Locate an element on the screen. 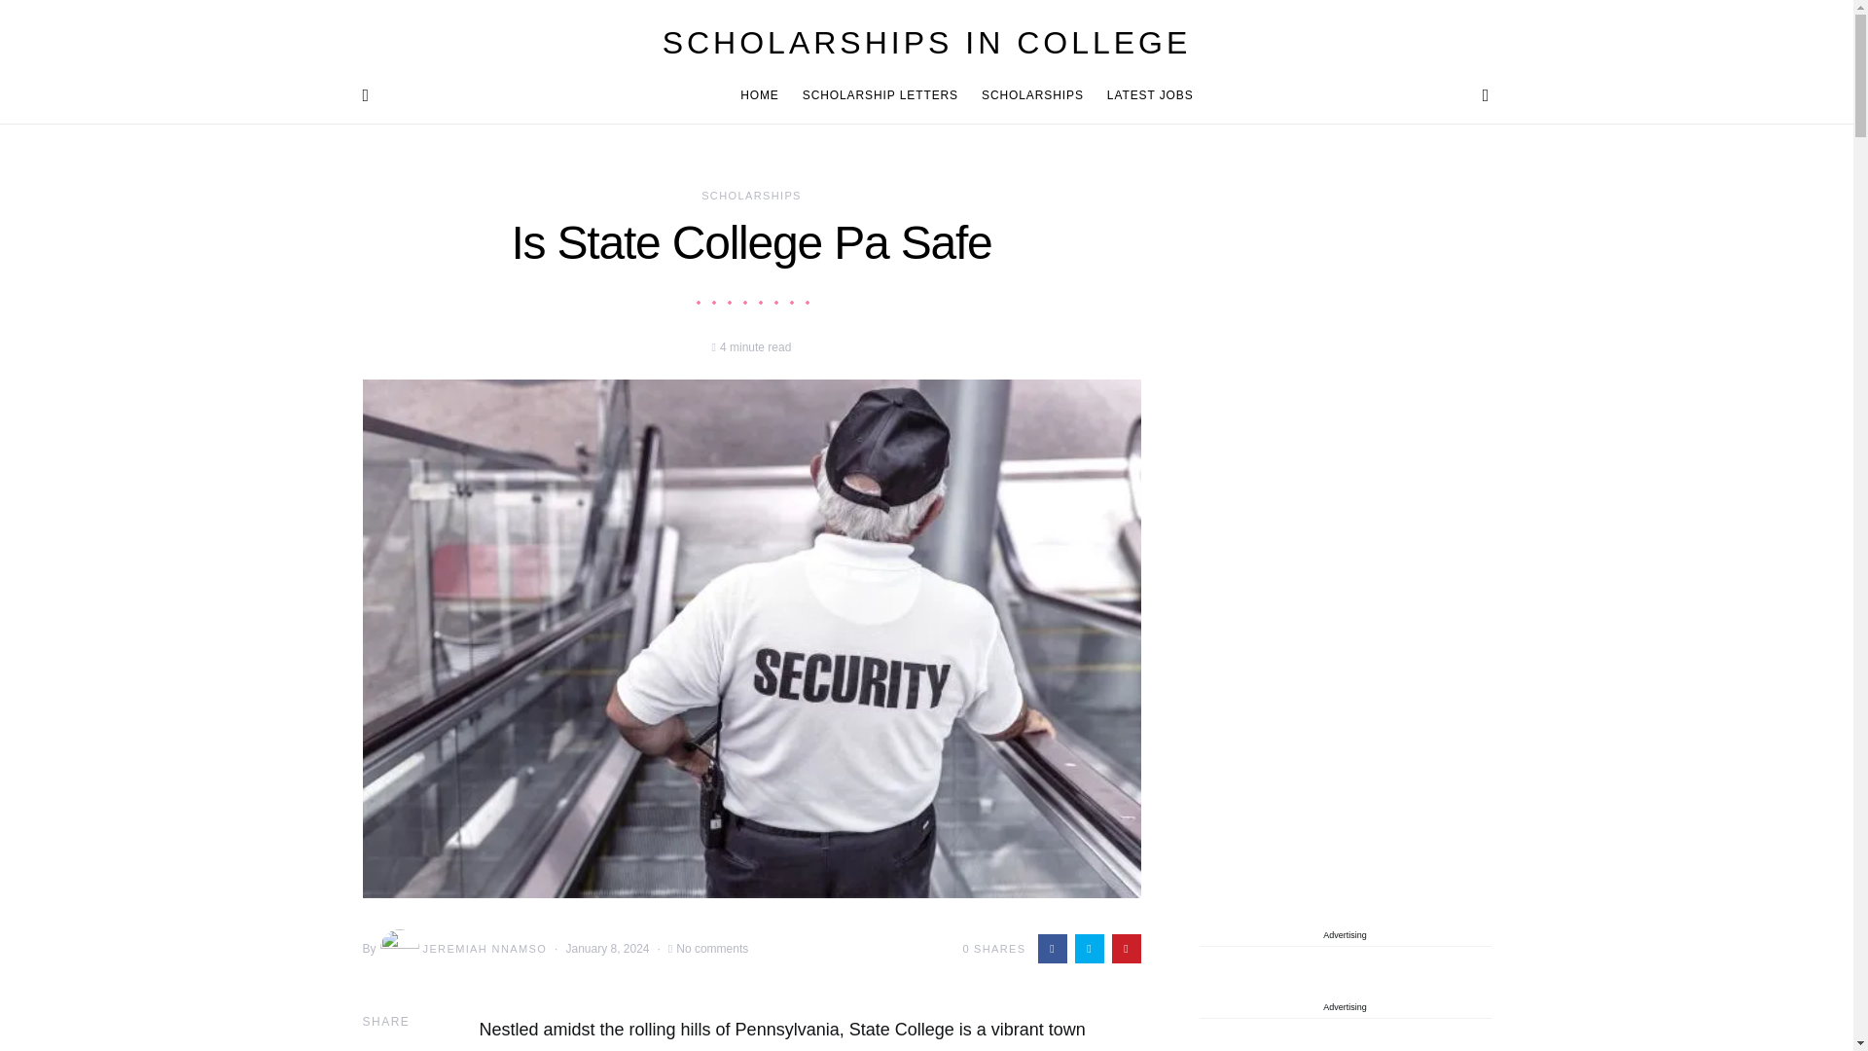 The image size is (1868, 1051). No comments is located at coordinates (712, 948).